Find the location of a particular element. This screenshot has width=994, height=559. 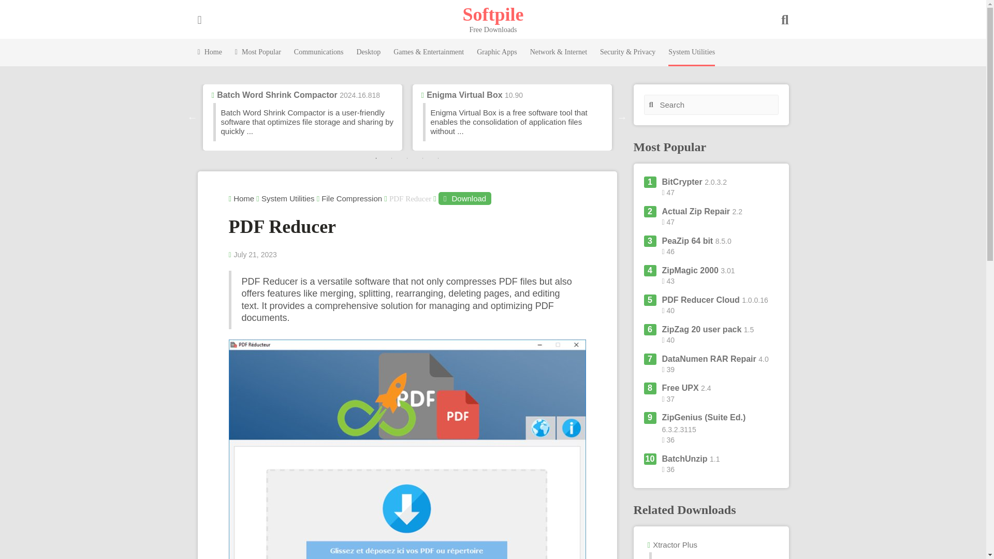

Softpile is located at coordinates (493, 14).